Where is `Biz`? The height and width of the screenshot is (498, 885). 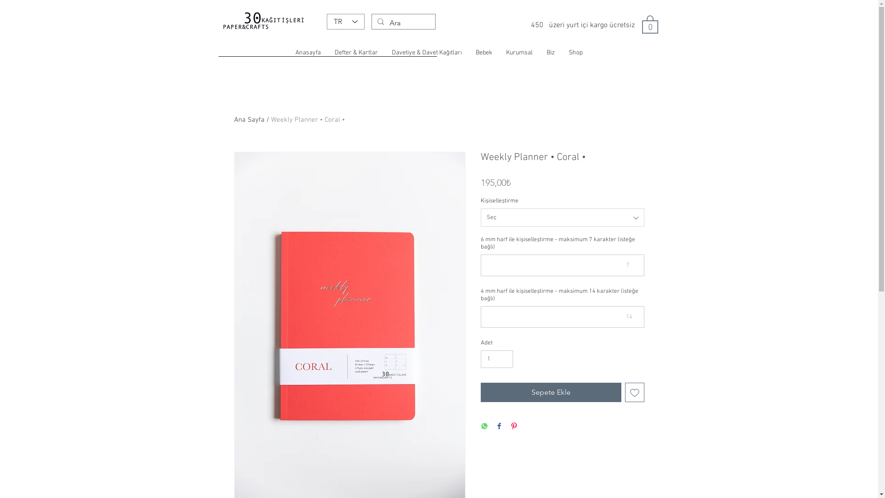
Biz is located at coordinates (551, 53).